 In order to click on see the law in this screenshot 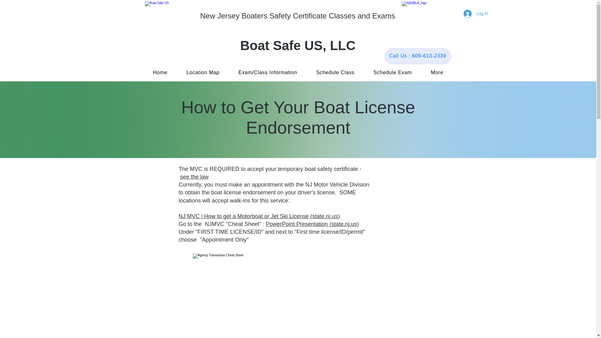, I will do `click(194, 177)`.